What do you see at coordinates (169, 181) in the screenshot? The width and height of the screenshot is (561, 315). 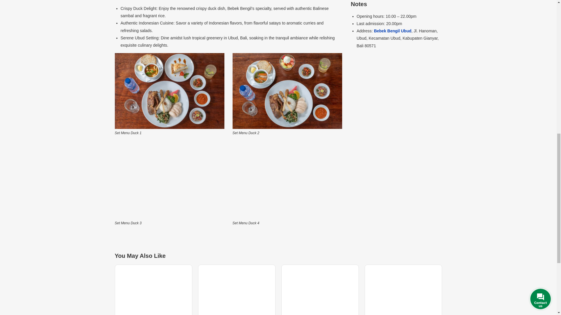 I see `Bali Made Tour` at bounding box center [169, 181].